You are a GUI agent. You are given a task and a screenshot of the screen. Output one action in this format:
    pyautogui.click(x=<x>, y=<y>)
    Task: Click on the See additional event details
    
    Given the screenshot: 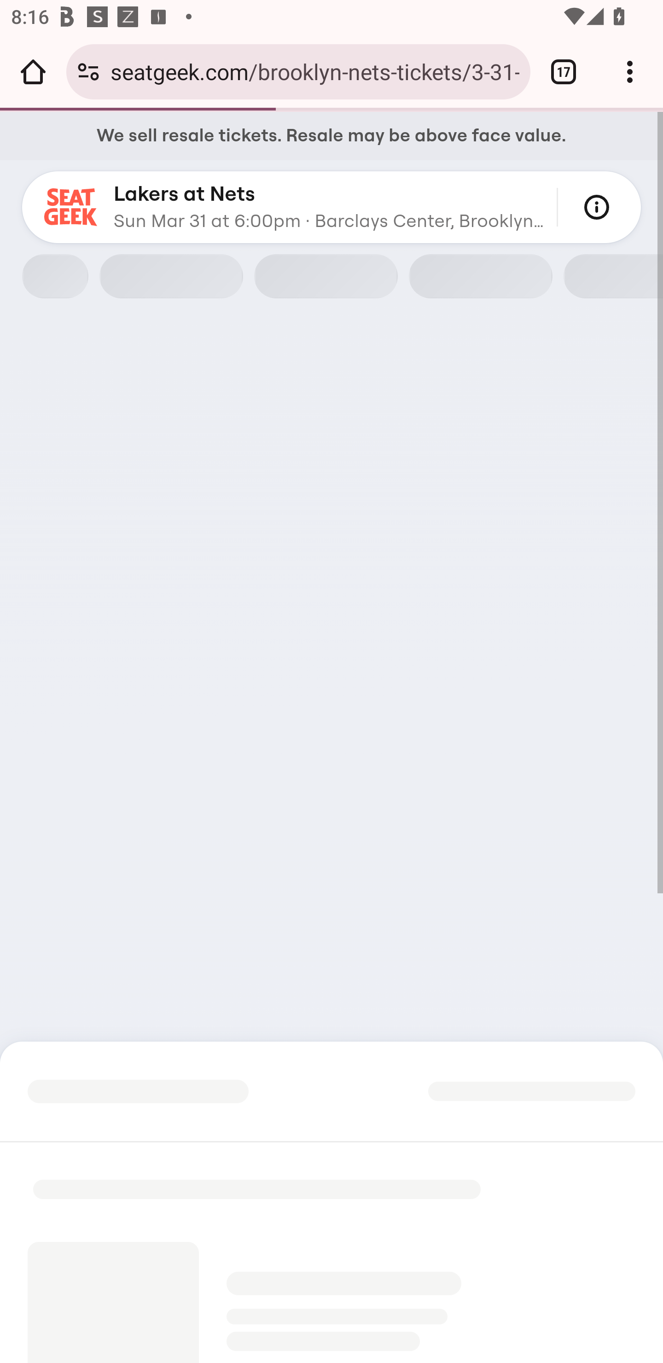 What is the action you would take?
    pyautogui.click(x=597, y=207)
    